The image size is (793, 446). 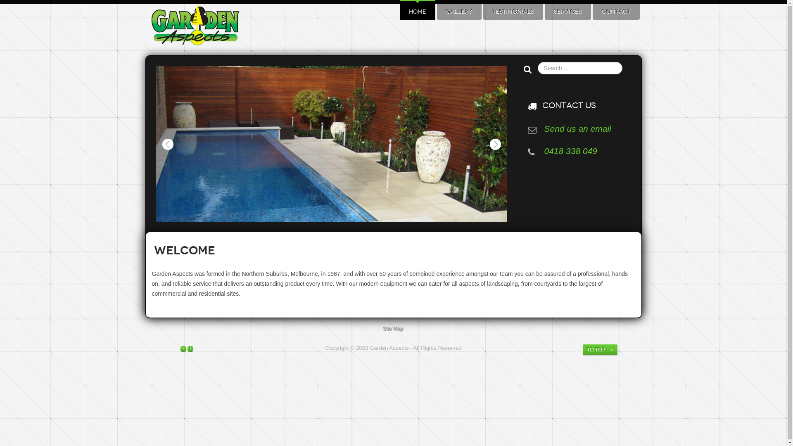 I want to click on SERVICES, so click(x=567, y=12).